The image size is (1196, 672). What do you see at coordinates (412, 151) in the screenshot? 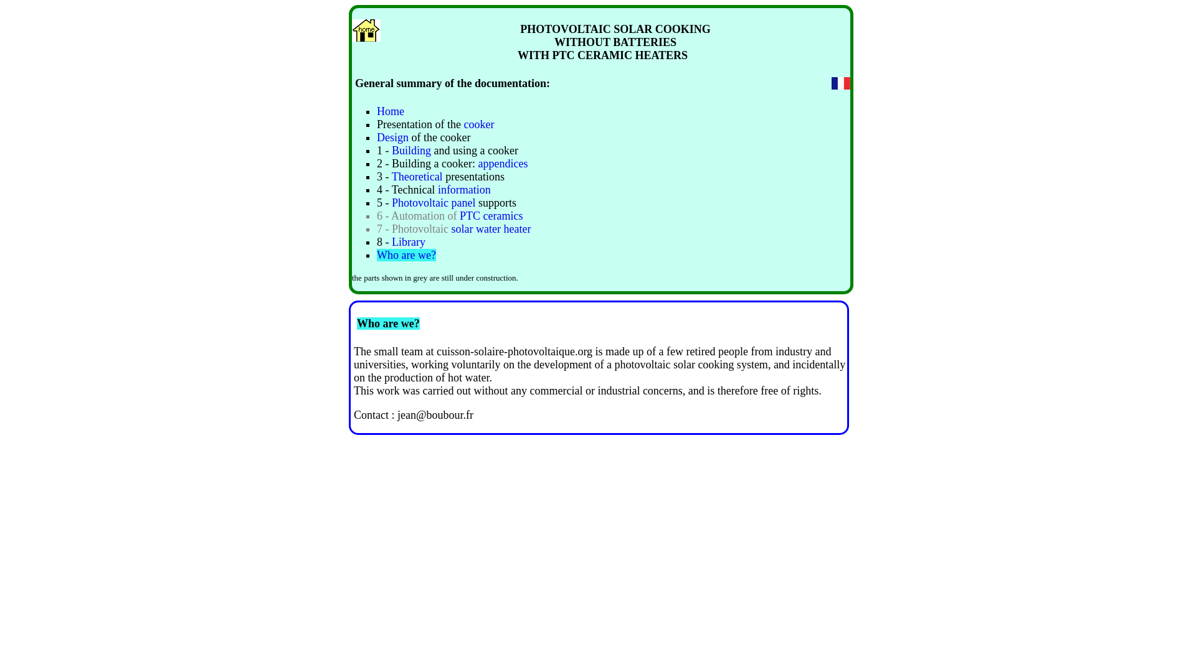
I see `Building` at bounding box center [412, 151].